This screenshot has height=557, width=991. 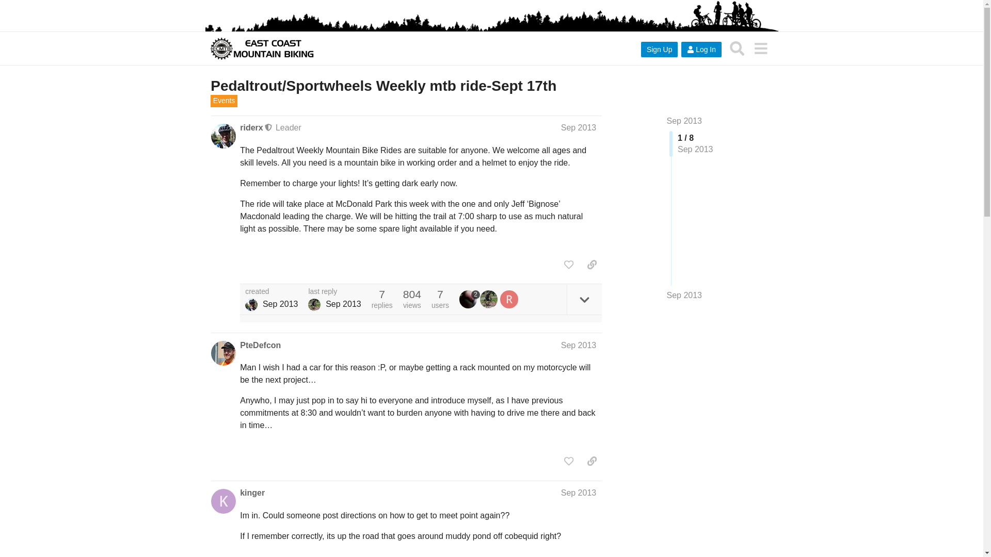 What do you see at coordinates (584, 299) in the screenshot?
I see `expand topic details` at bounding box center [584, 299].